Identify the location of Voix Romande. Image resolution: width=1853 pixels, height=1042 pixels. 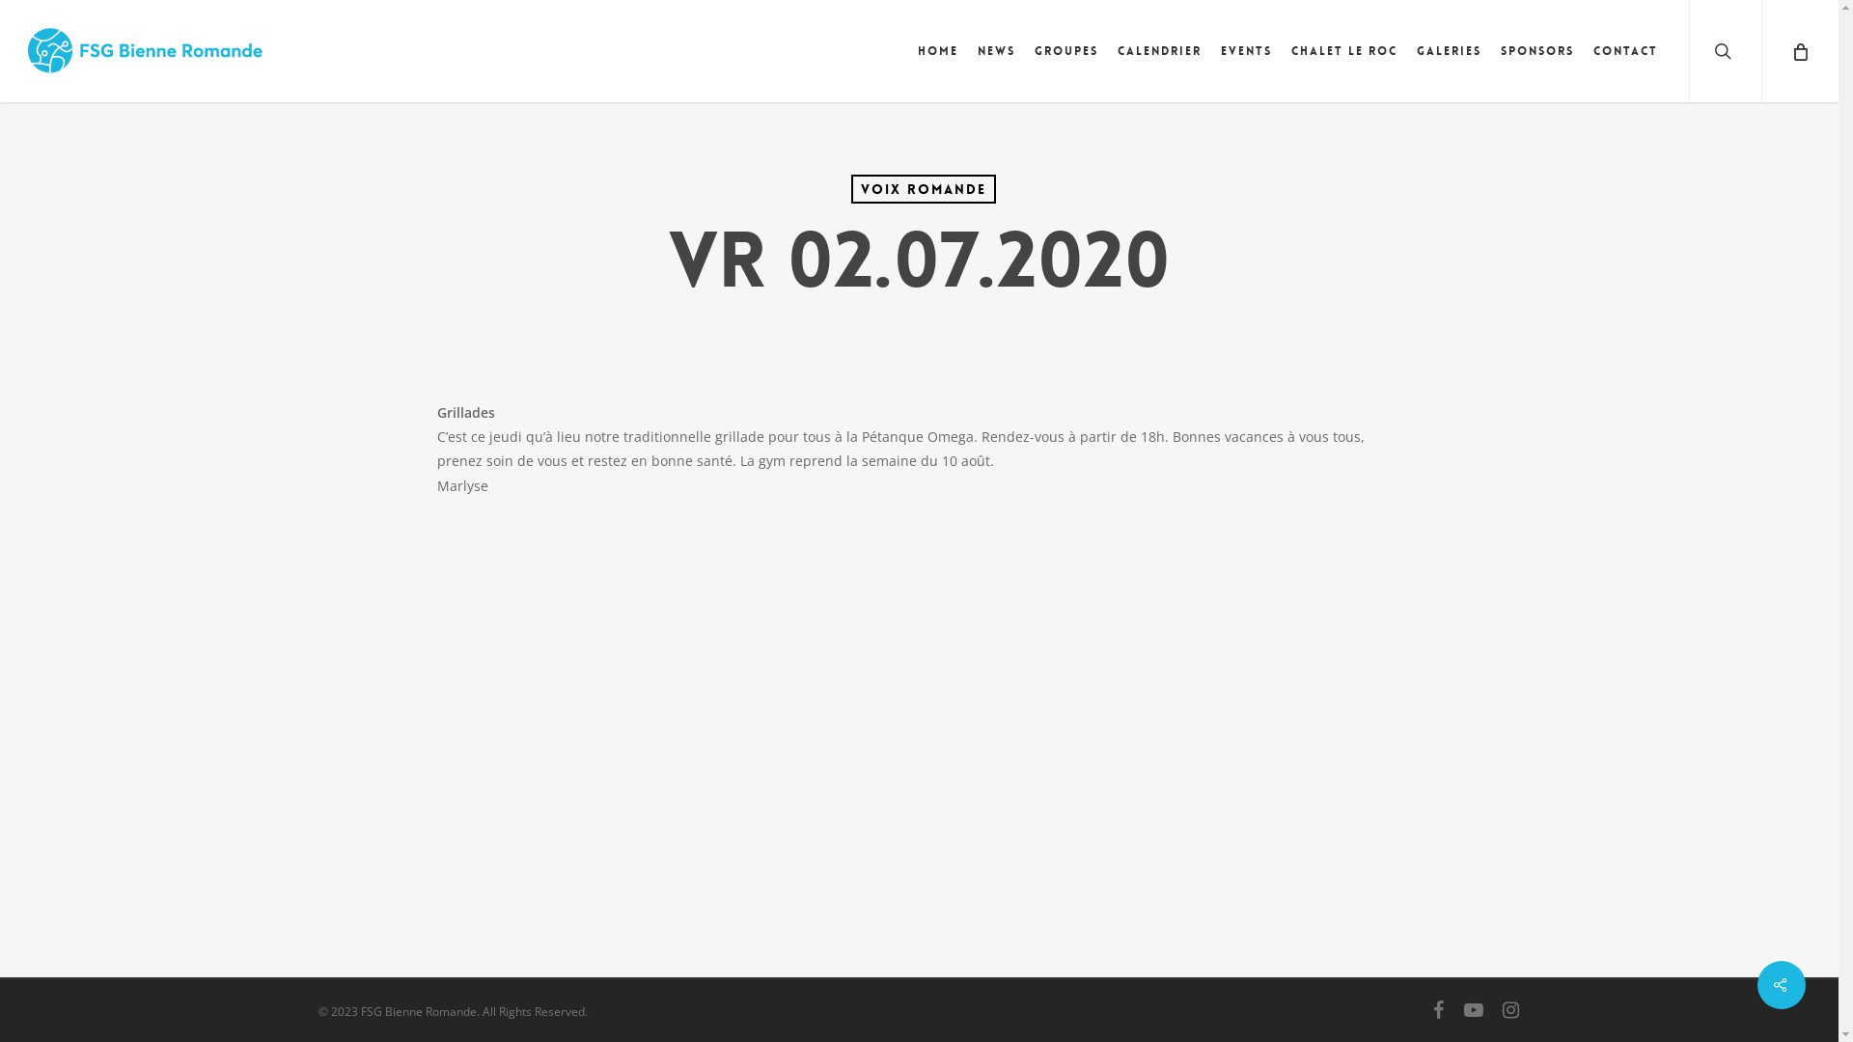
(924, 189).